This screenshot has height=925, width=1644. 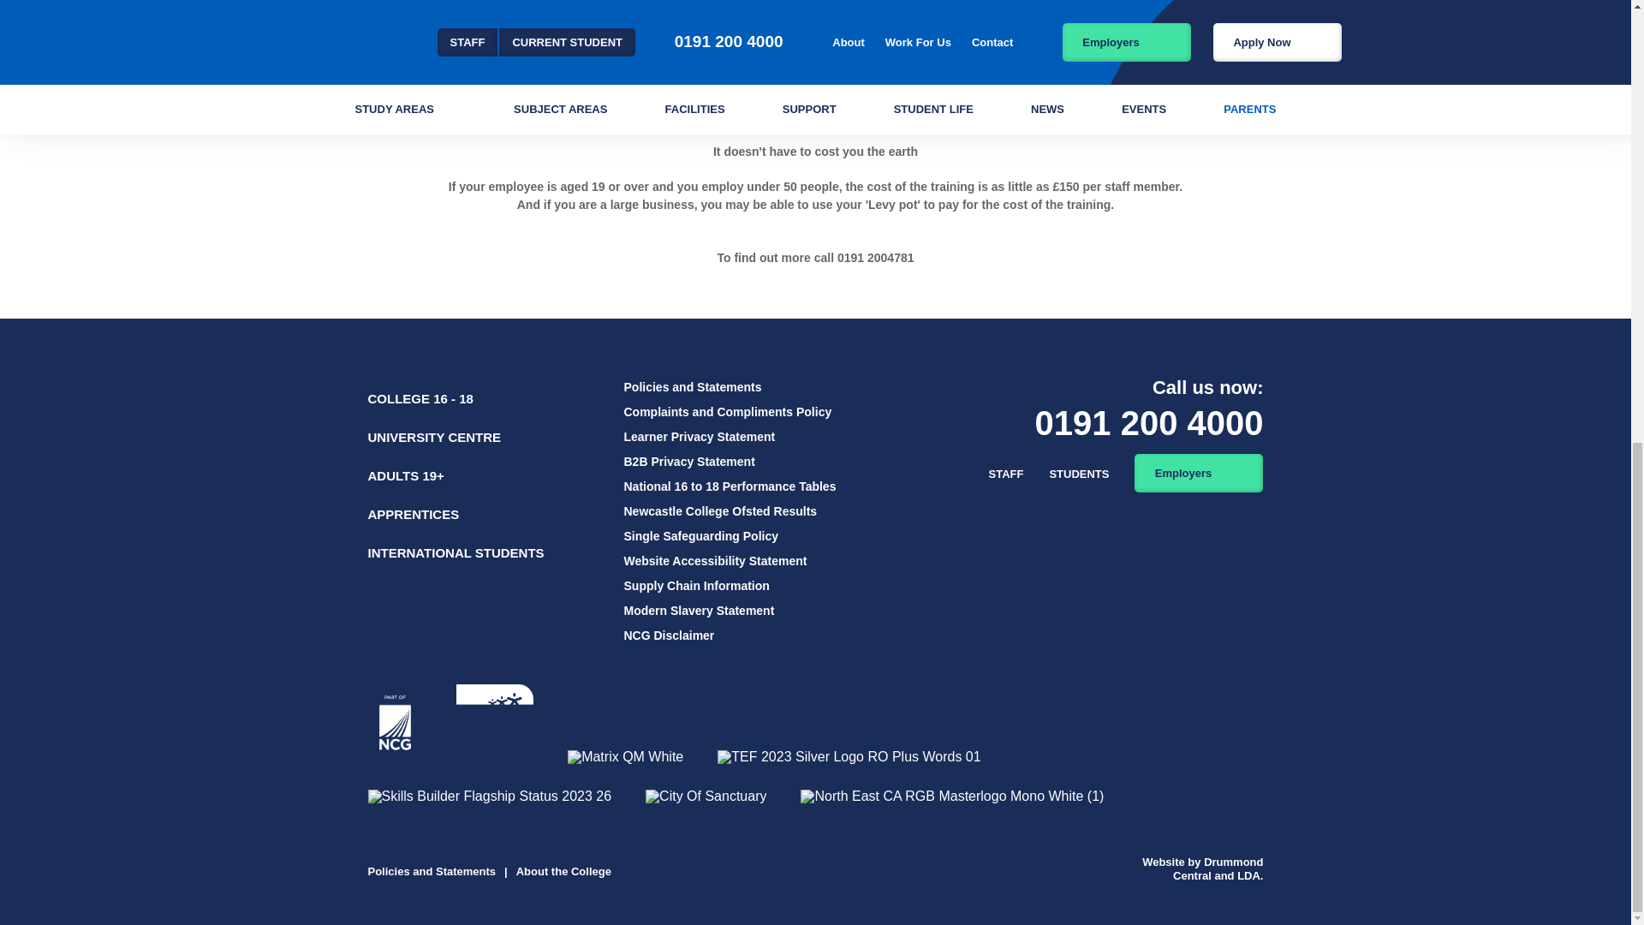 I want to click on APPRENTICES, so click(x=414, y=514).